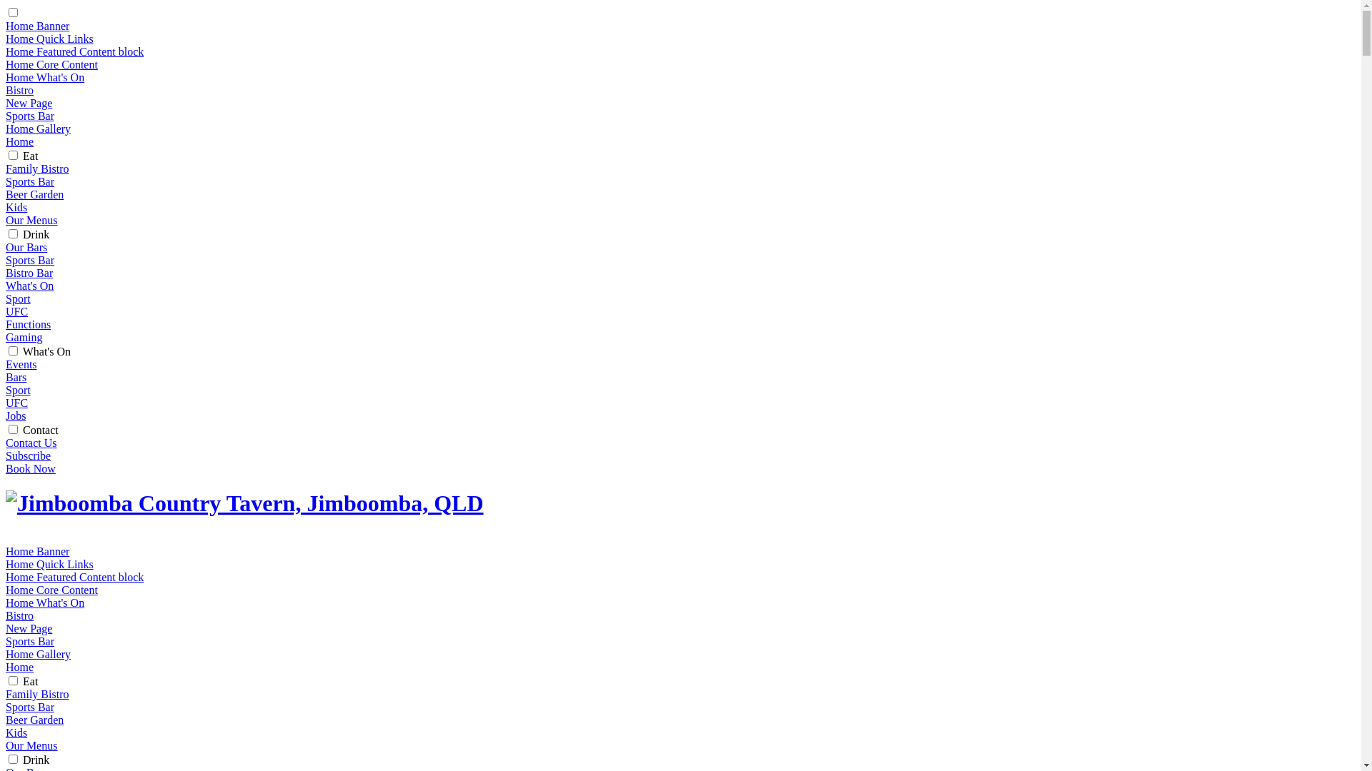 This screenshot has height=771, width=1372. What do you see at coordinates (17, 403) in the screenshot?
I see `UFC` at bounding box center [17, 403].